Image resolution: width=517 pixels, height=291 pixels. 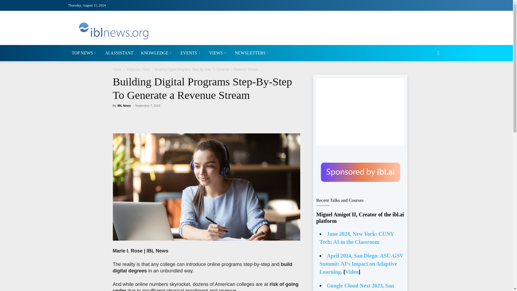 I want to click on AI ASSISTANT, so click(x=119, y=53).